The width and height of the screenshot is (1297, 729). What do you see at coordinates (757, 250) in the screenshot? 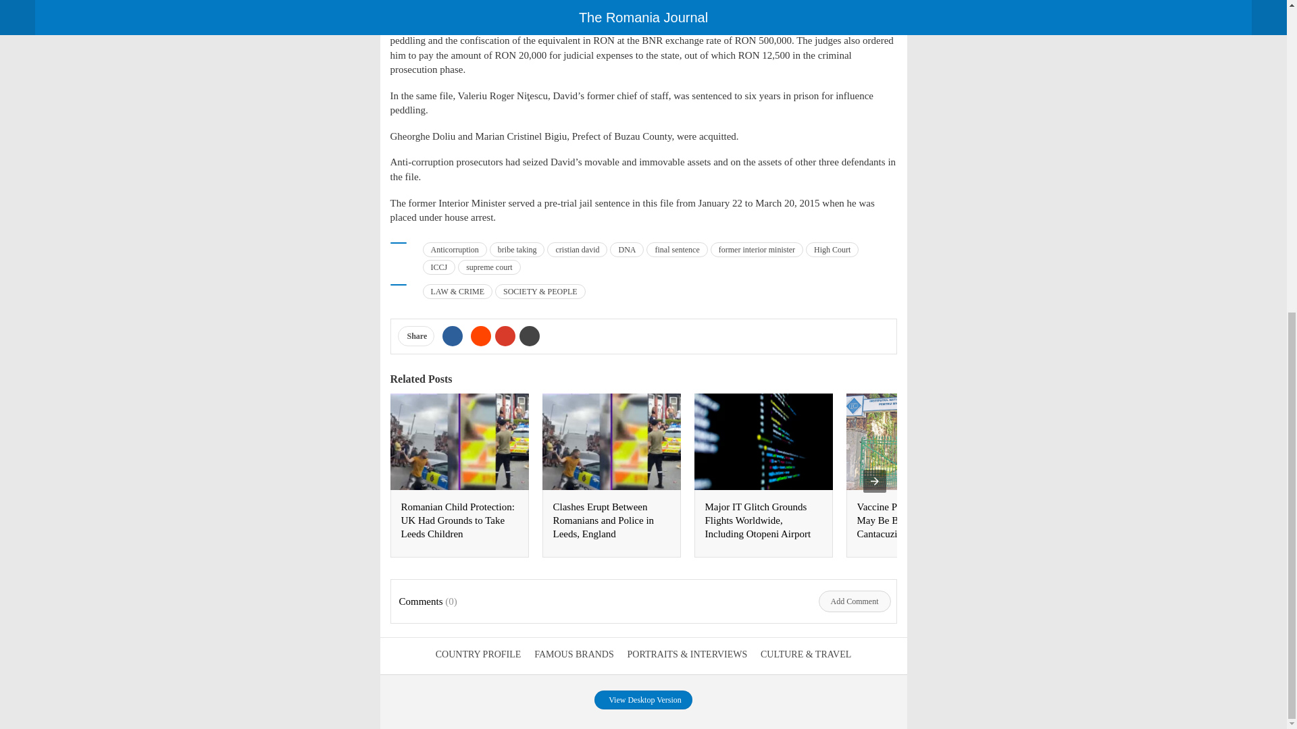
I see `former interior minister` at bounding box center [757, 250].